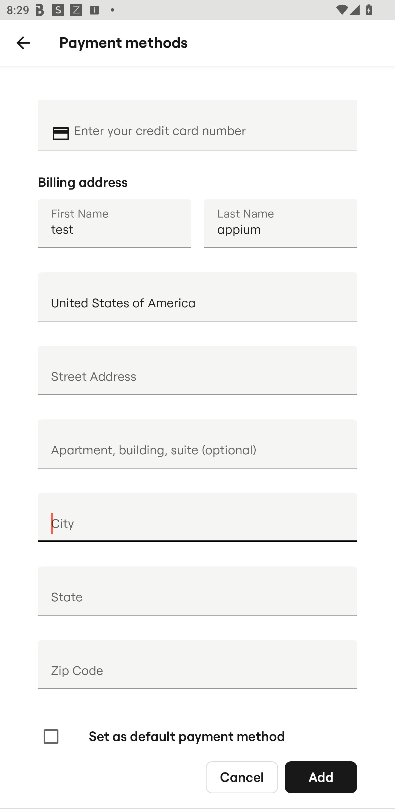  What do you see at coordinates (321, 777) in the screenshot?
I see `Add` at bounding box center [321, 777].